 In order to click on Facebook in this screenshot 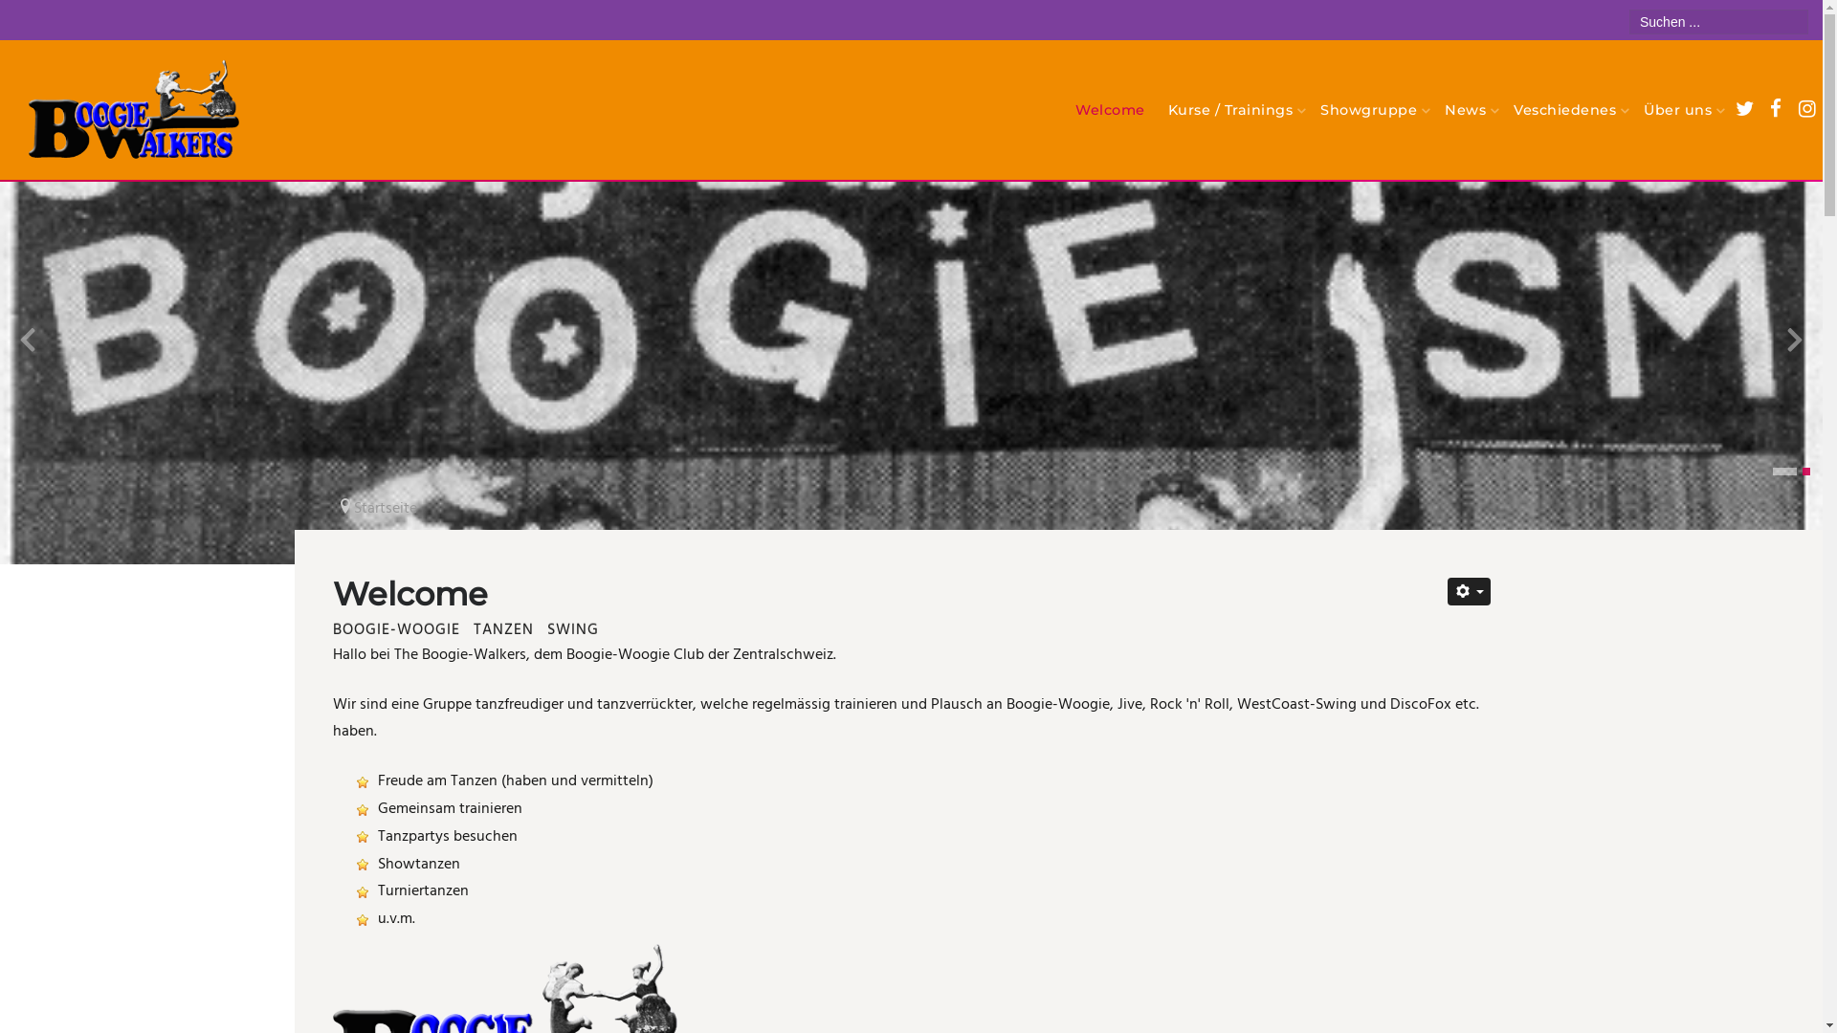, I will do `click(1776, 111)`.